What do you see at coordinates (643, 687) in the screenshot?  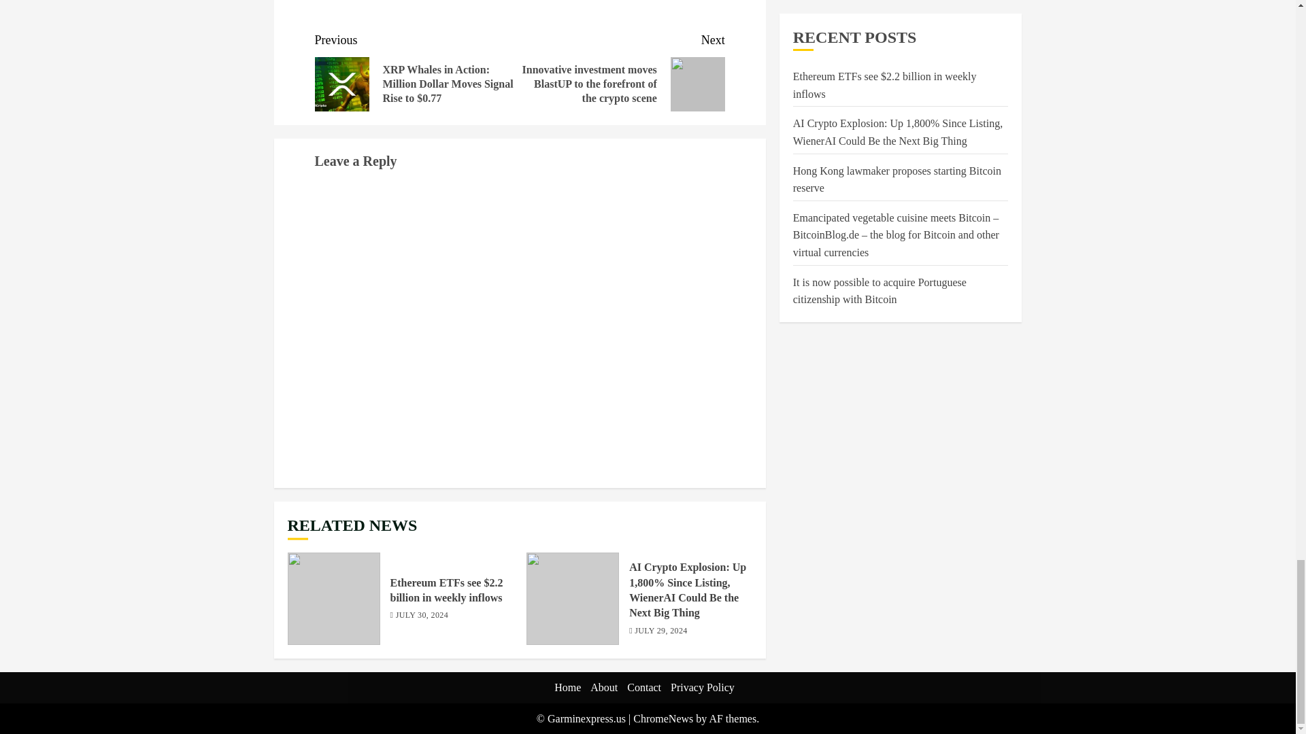 I see `Contact` at bounding box center [643, 687].